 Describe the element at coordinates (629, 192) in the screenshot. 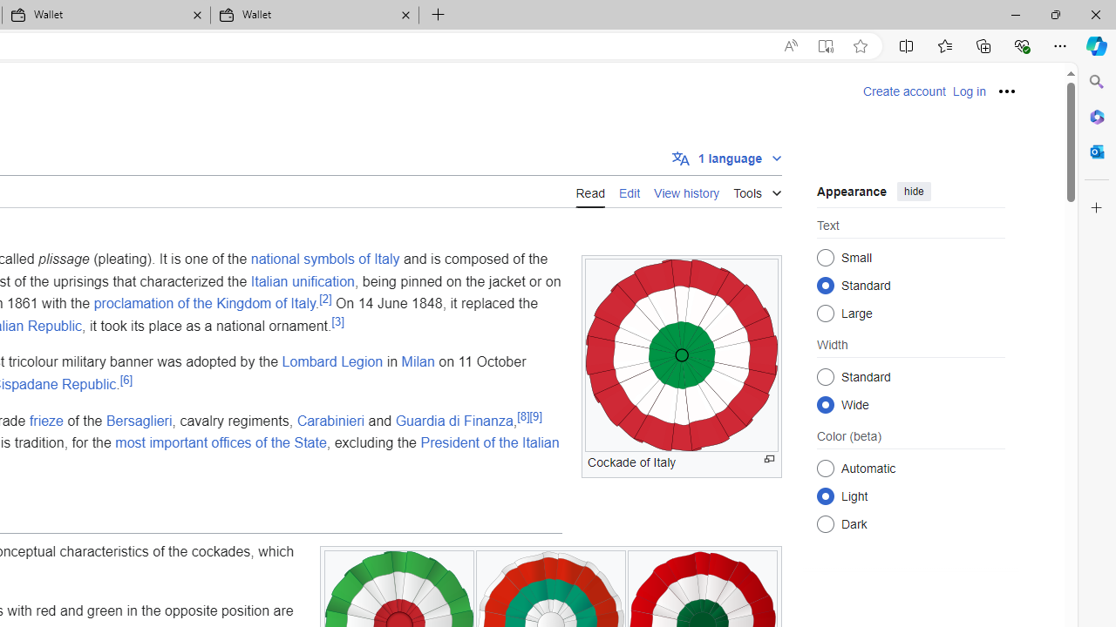

I see `Edit` at that location.